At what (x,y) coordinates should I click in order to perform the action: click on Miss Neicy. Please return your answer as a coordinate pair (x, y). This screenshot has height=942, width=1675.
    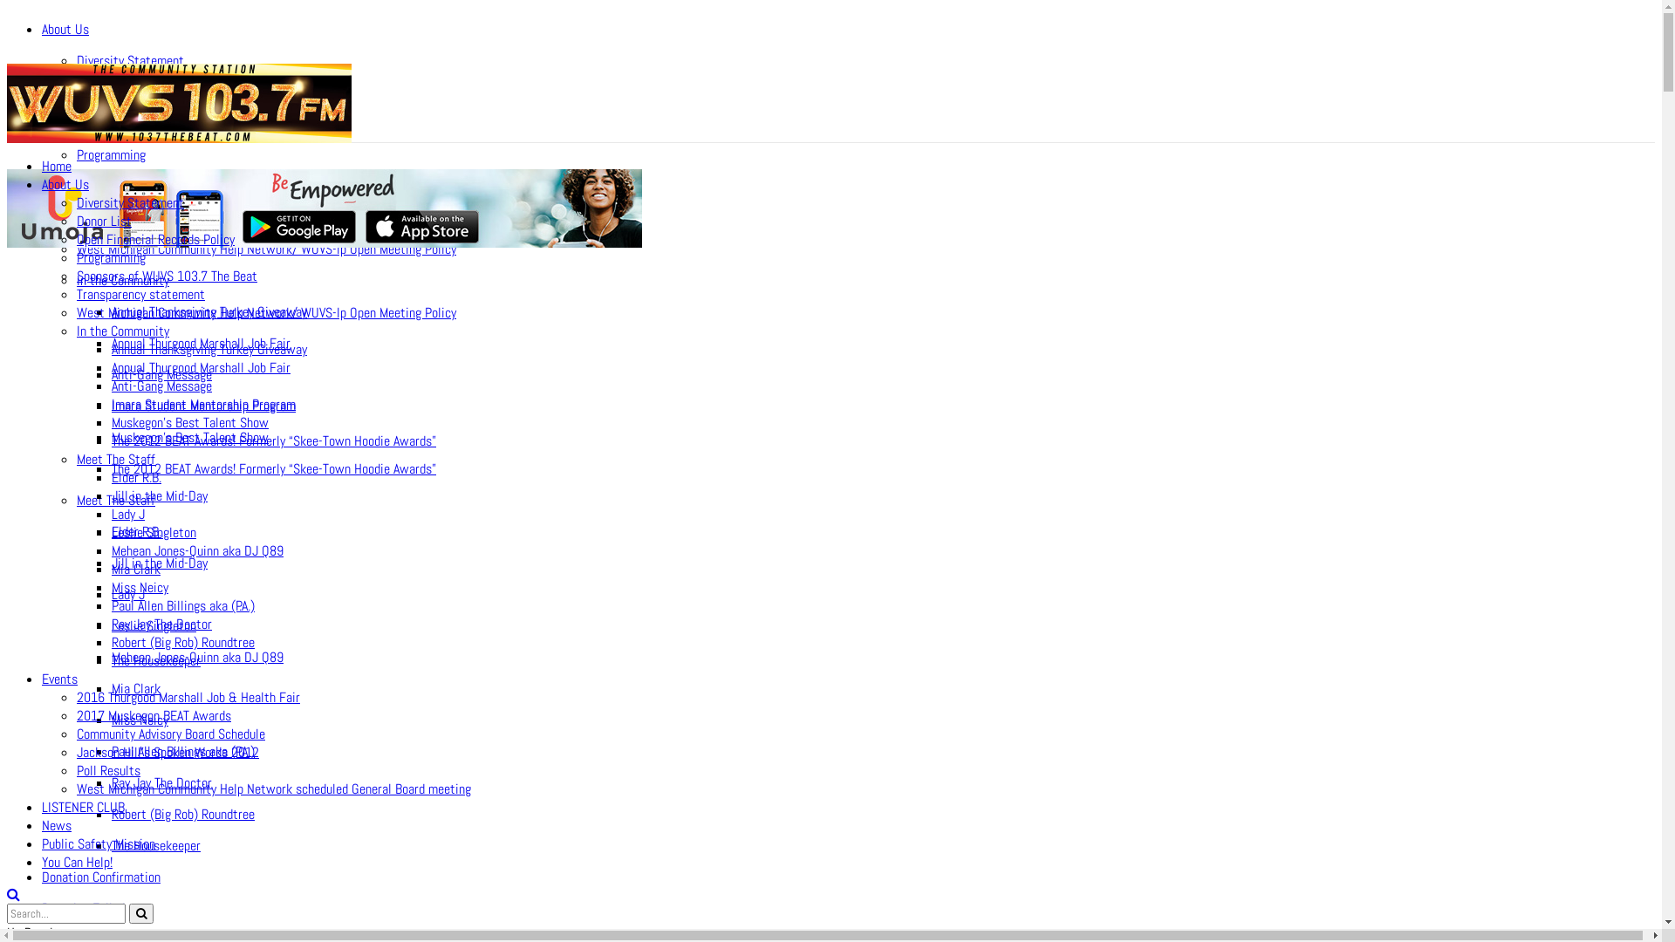
    Looking at the image, I should click on (140, 720).